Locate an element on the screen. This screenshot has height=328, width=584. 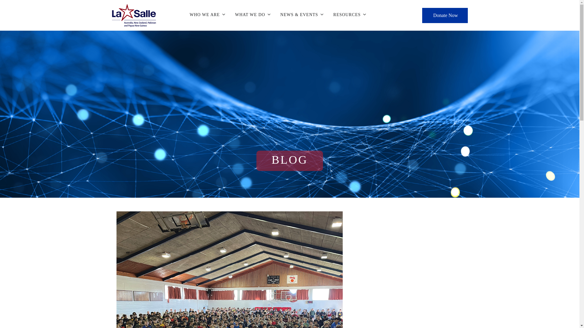
WHAT WE DO is located at coordinates (253, 14).